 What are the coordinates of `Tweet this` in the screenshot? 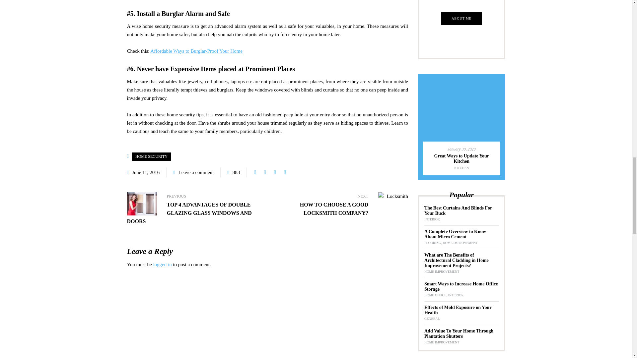 It's located at (265, 172).